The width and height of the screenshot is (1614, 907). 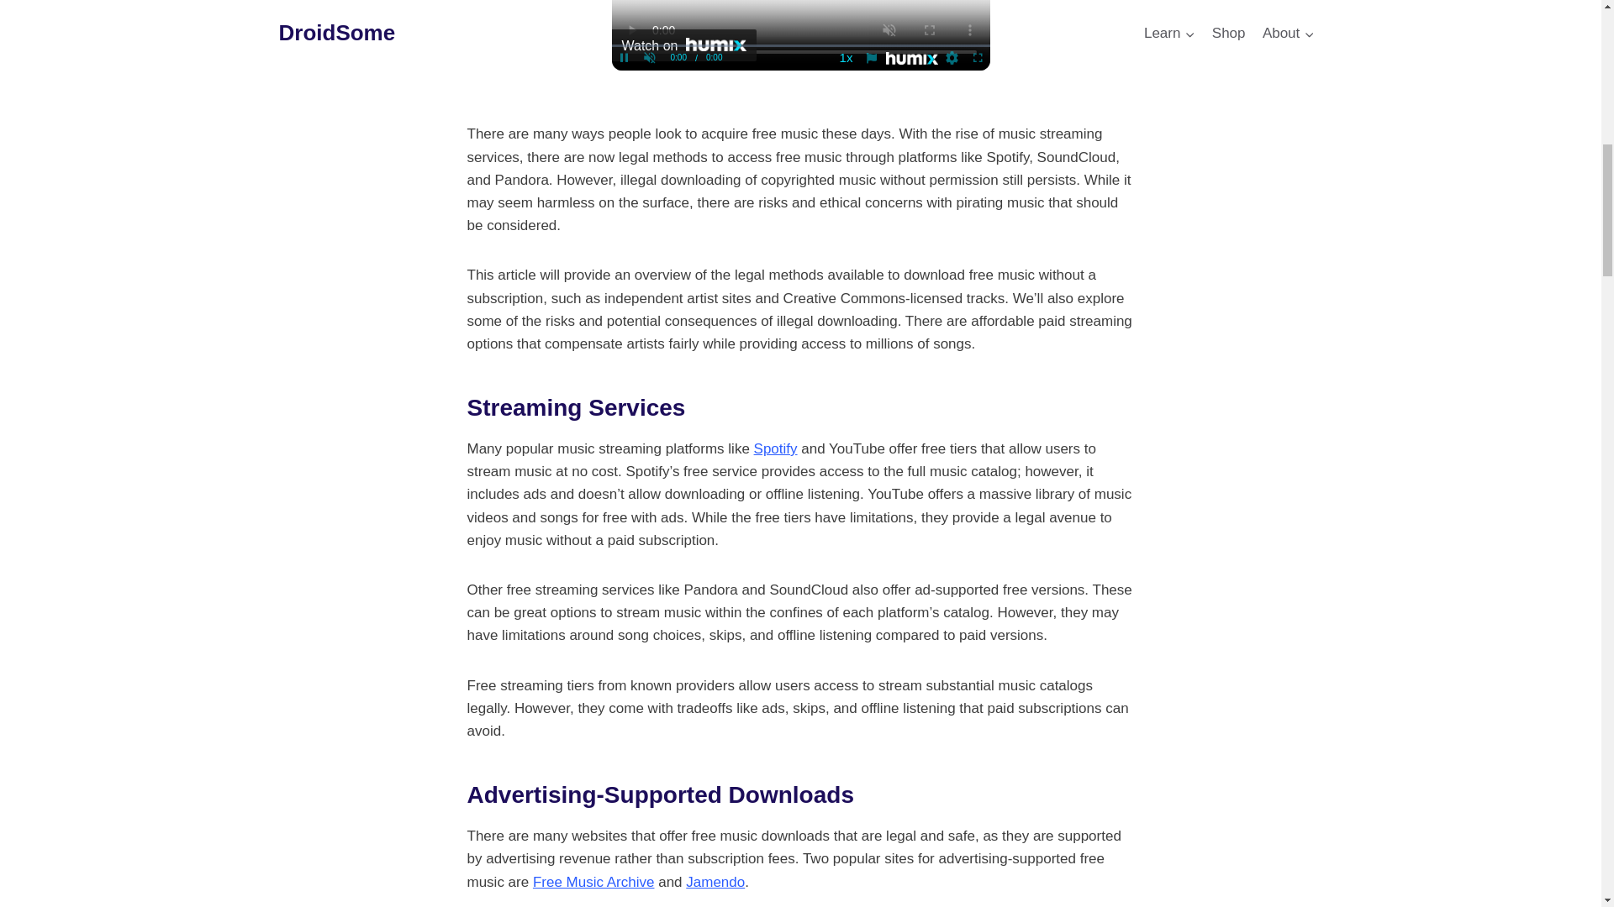 What do you see at coordinates (846, 58) in the screenshot?
I see `Playback Rate` at bounding box center [846, 58].